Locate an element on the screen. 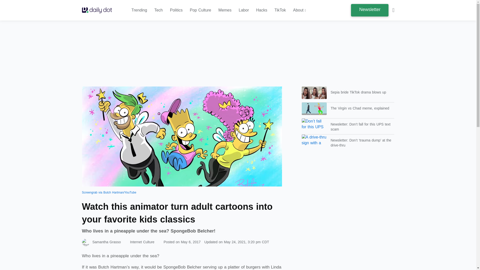 The image size is (480, 270). Pop Culture is located at coordinates (200, 10).